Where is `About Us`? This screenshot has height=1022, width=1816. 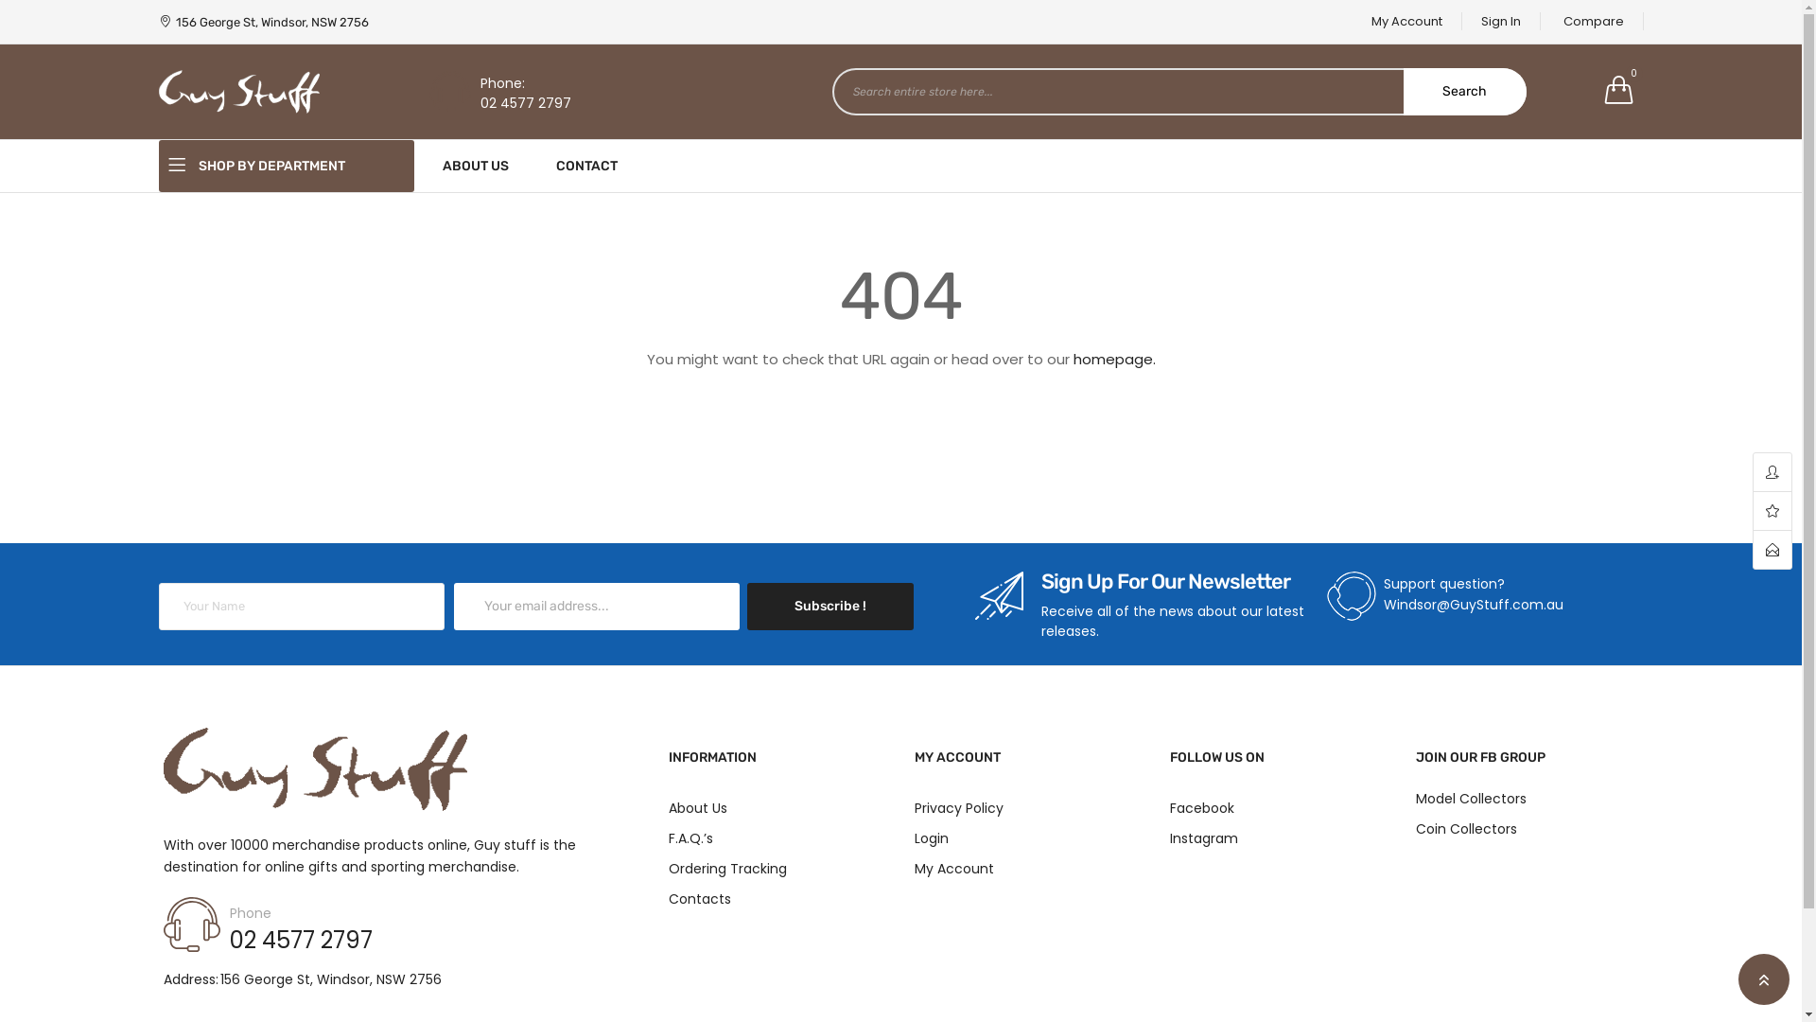 About Us is located at coordinates (777, 808).